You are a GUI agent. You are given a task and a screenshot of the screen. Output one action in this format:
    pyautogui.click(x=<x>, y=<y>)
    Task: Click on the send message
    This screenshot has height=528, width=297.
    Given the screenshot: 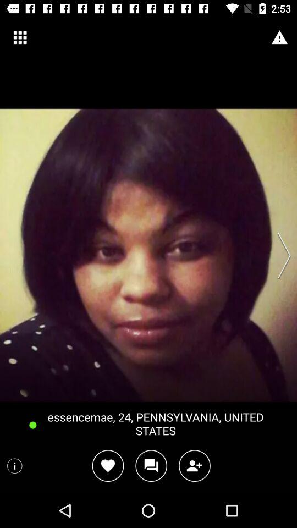 What is the action you would take?
    pyautogui.click(x=151, y=465)
    